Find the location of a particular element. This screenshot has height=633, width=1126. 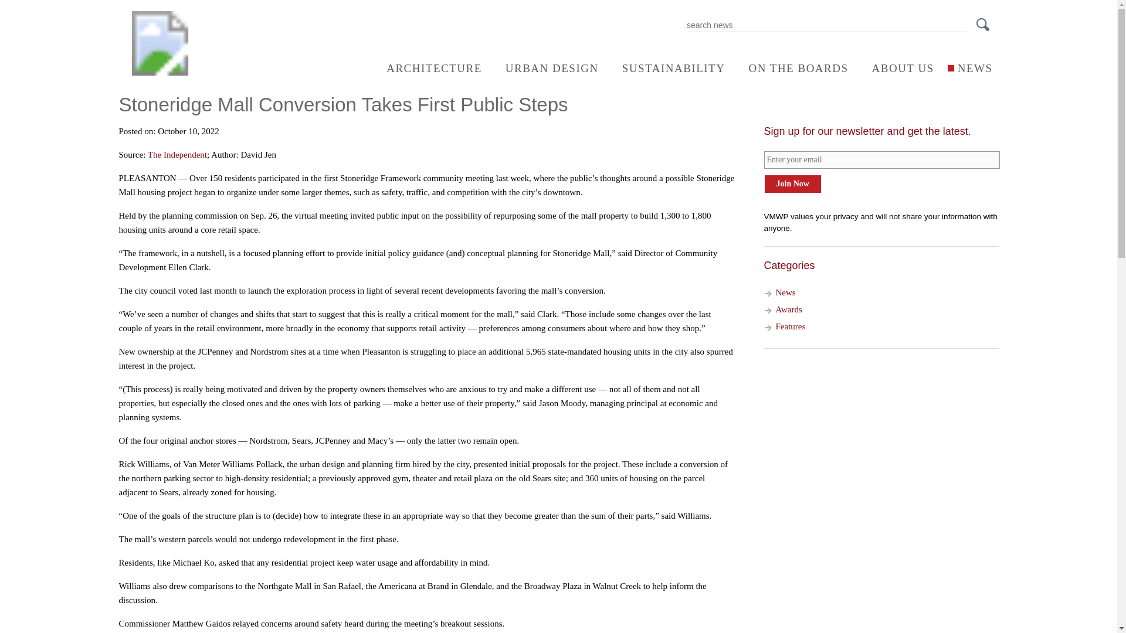

URBAN DESIGN is located at coordinates (547, 68).